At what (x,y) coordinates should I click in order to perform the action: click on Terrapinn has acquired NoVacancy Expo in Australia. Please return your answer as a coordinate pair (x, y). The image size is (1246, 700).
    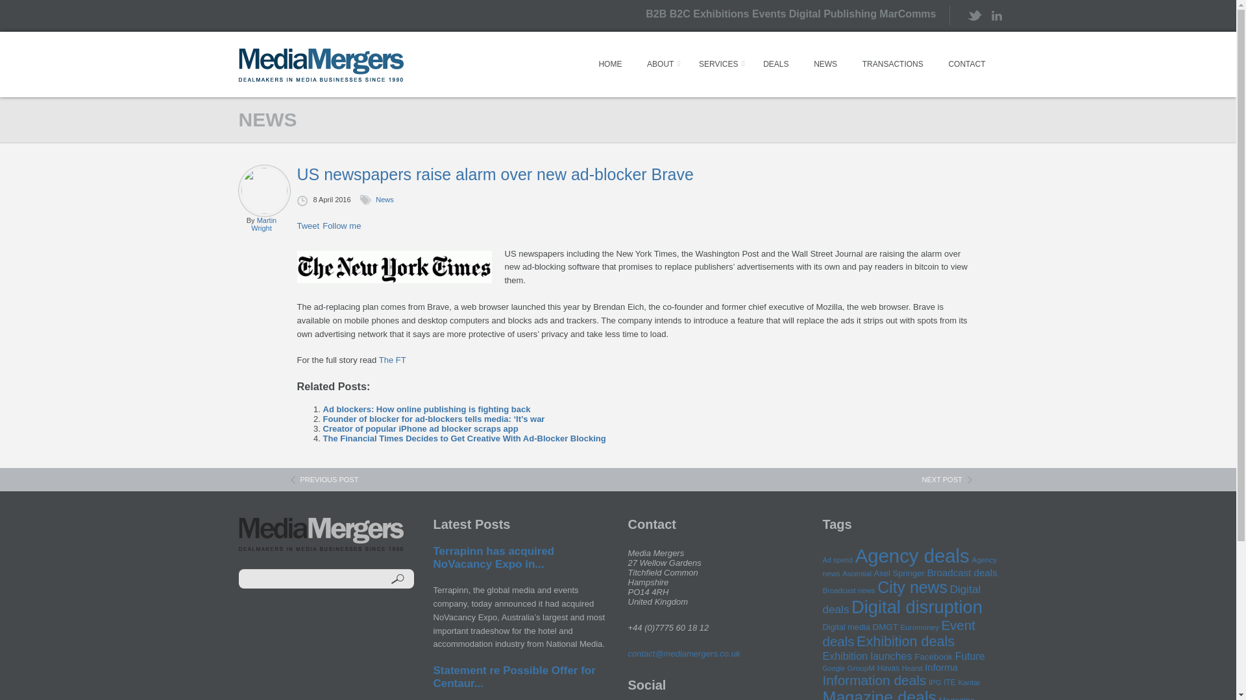
    Looking at the image, I should click on (494, 557).